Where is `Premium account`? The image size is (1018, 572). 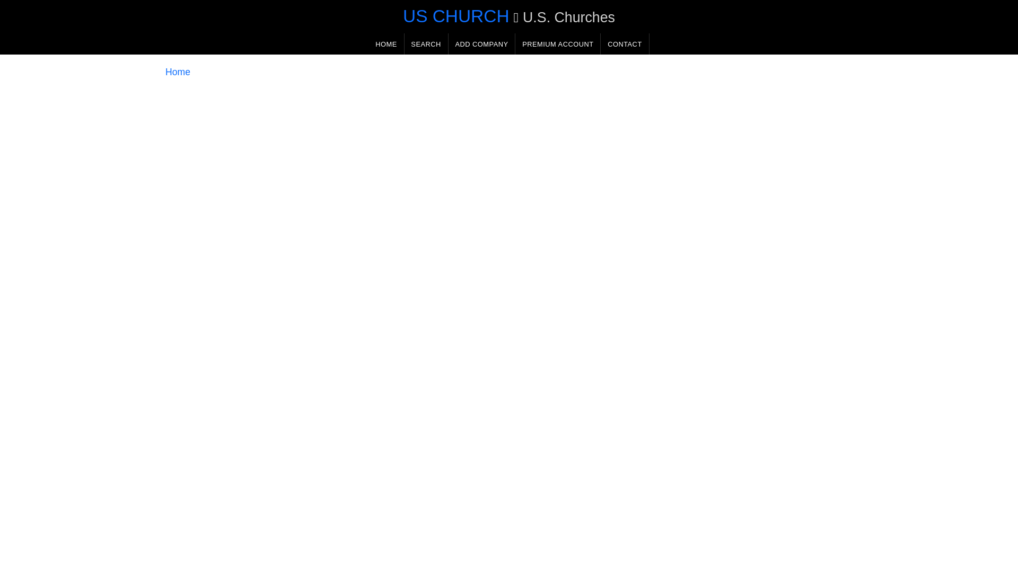 Premium account is located at coordinates (558, 43).